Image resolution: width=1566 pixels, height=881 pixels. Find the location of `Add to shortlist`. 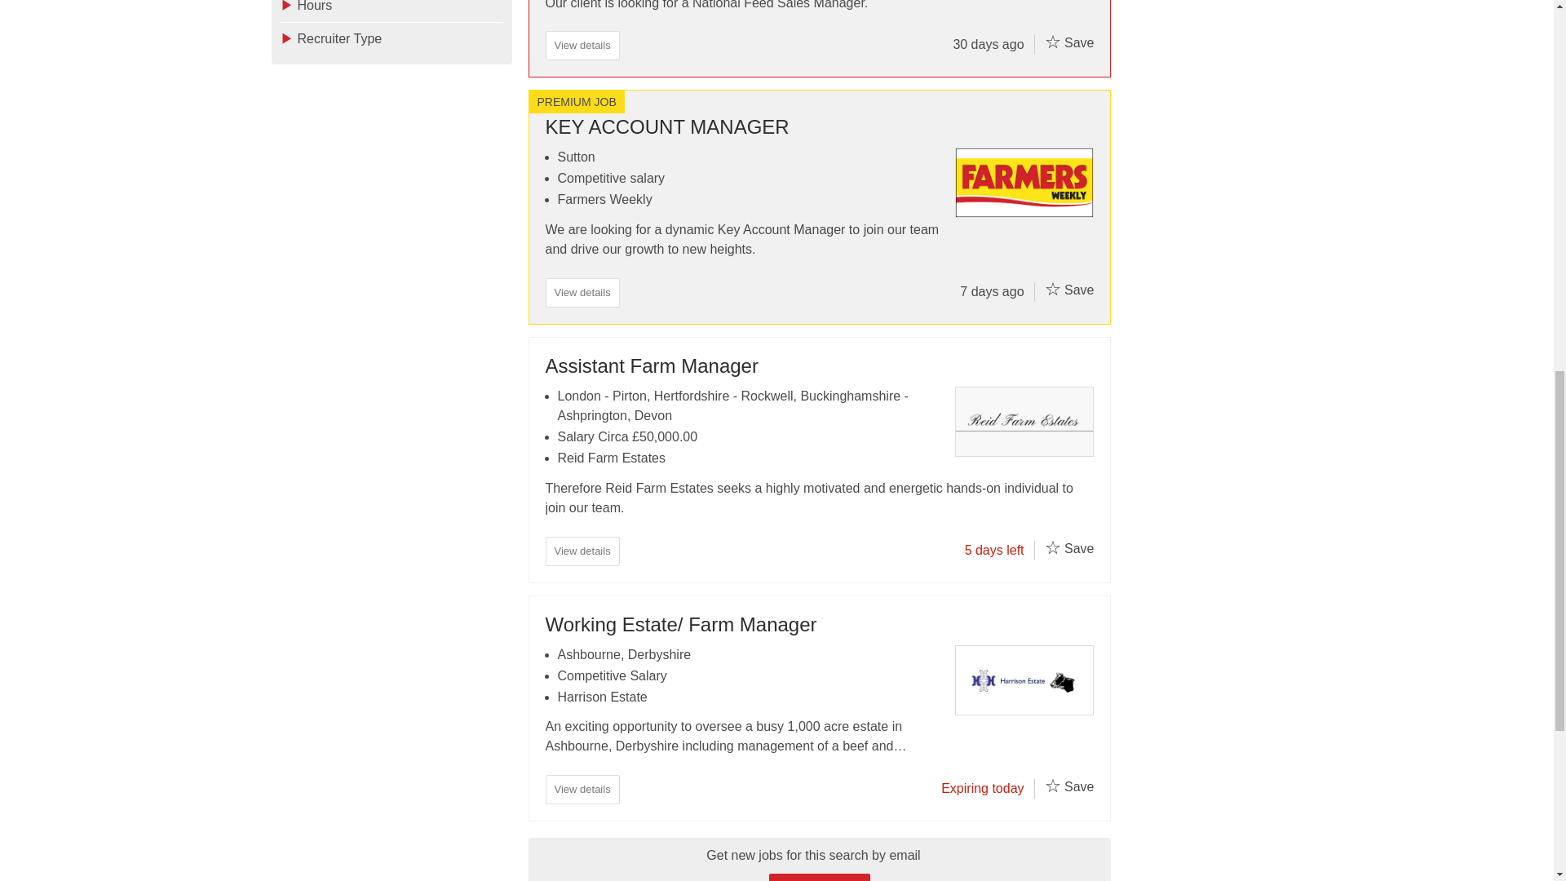

Add to shortlist is located at coordinates (1052, 547).